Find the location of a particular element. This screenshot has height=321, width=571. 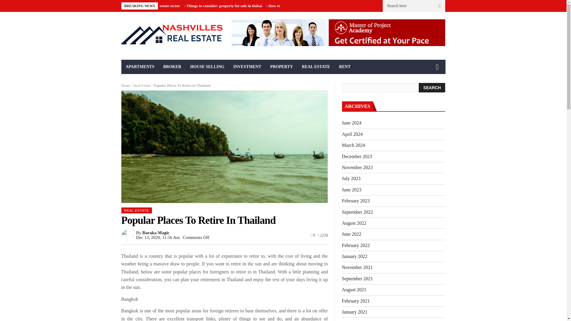

Posts by Baraka Magic is located at coordinates (156, 232).